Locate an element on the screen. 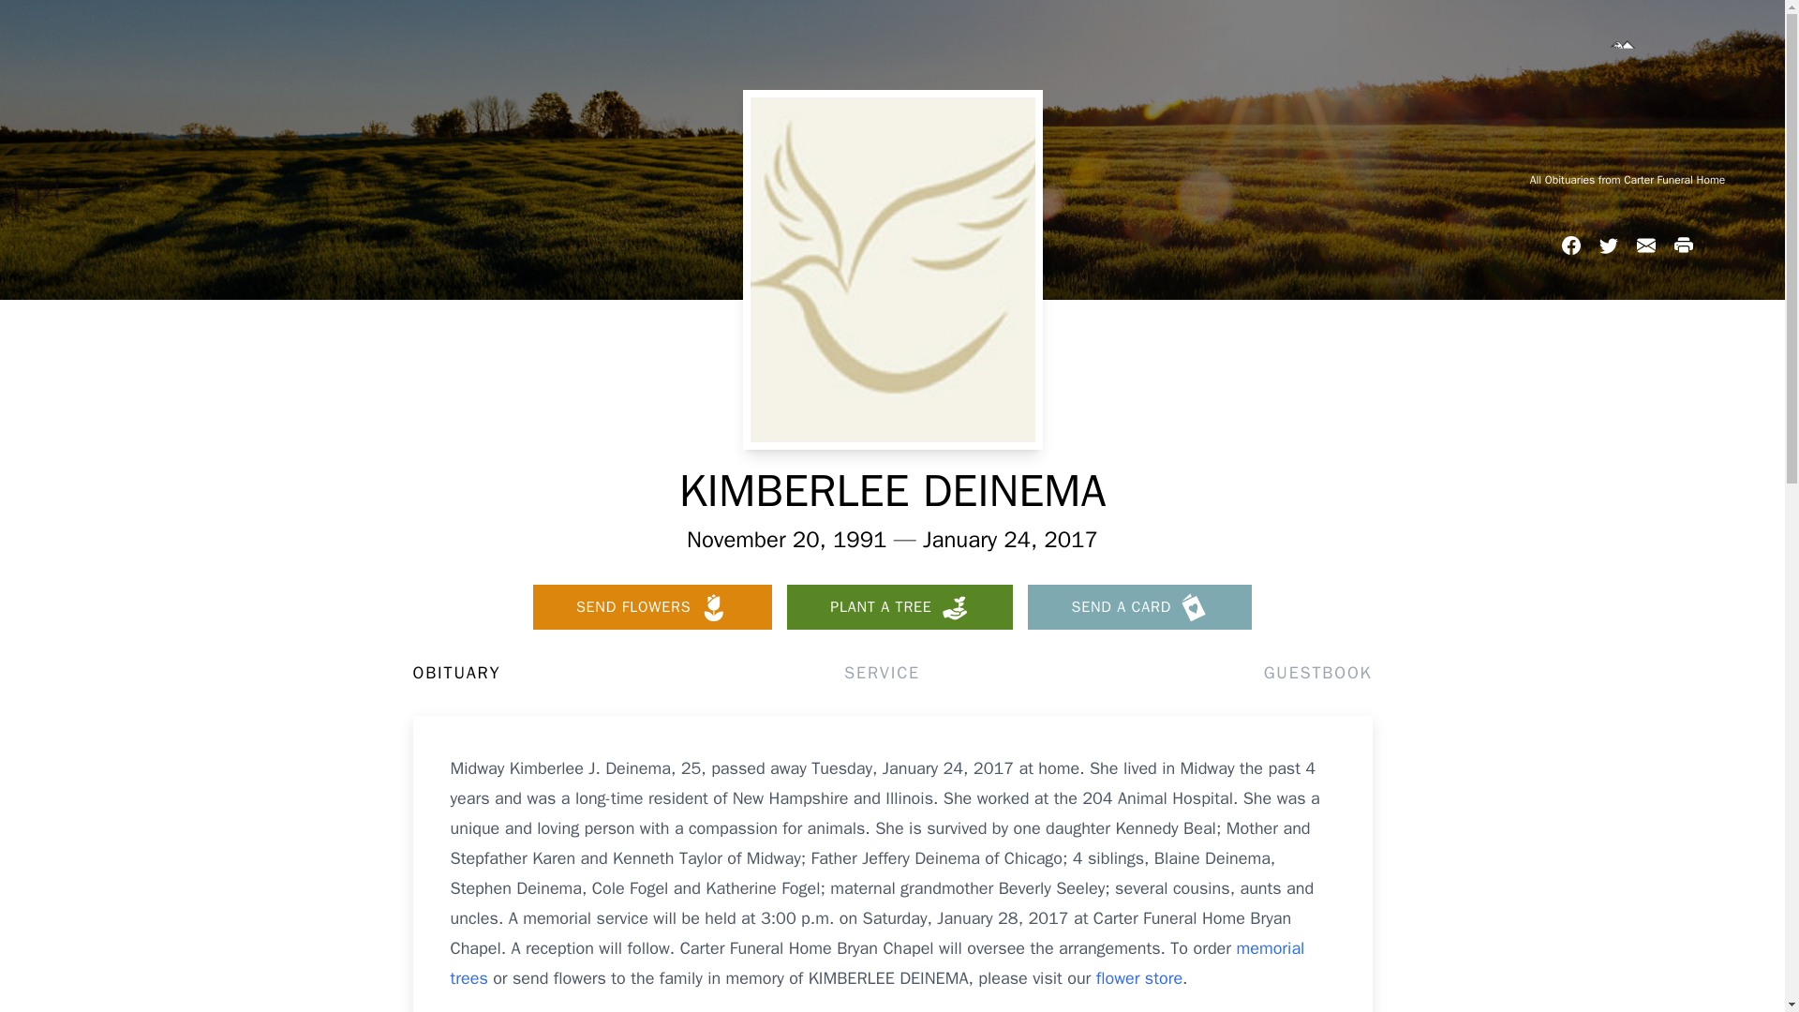 This screenshot has width=1799, height=1012. memorial trees is located at coordinates (877, 963).